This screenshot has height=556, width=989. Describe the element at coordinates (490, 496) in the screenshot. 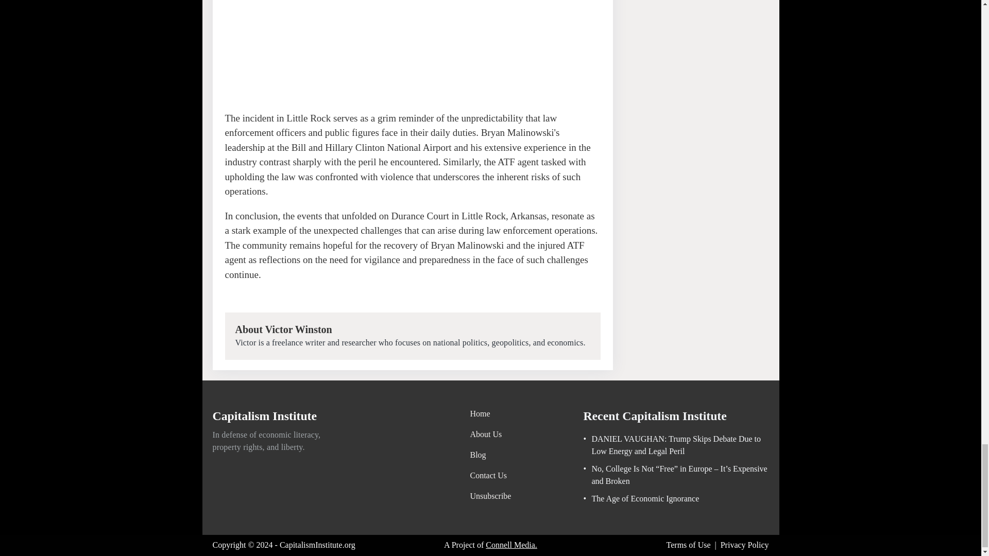

I see `Unsubscribe` at that location.